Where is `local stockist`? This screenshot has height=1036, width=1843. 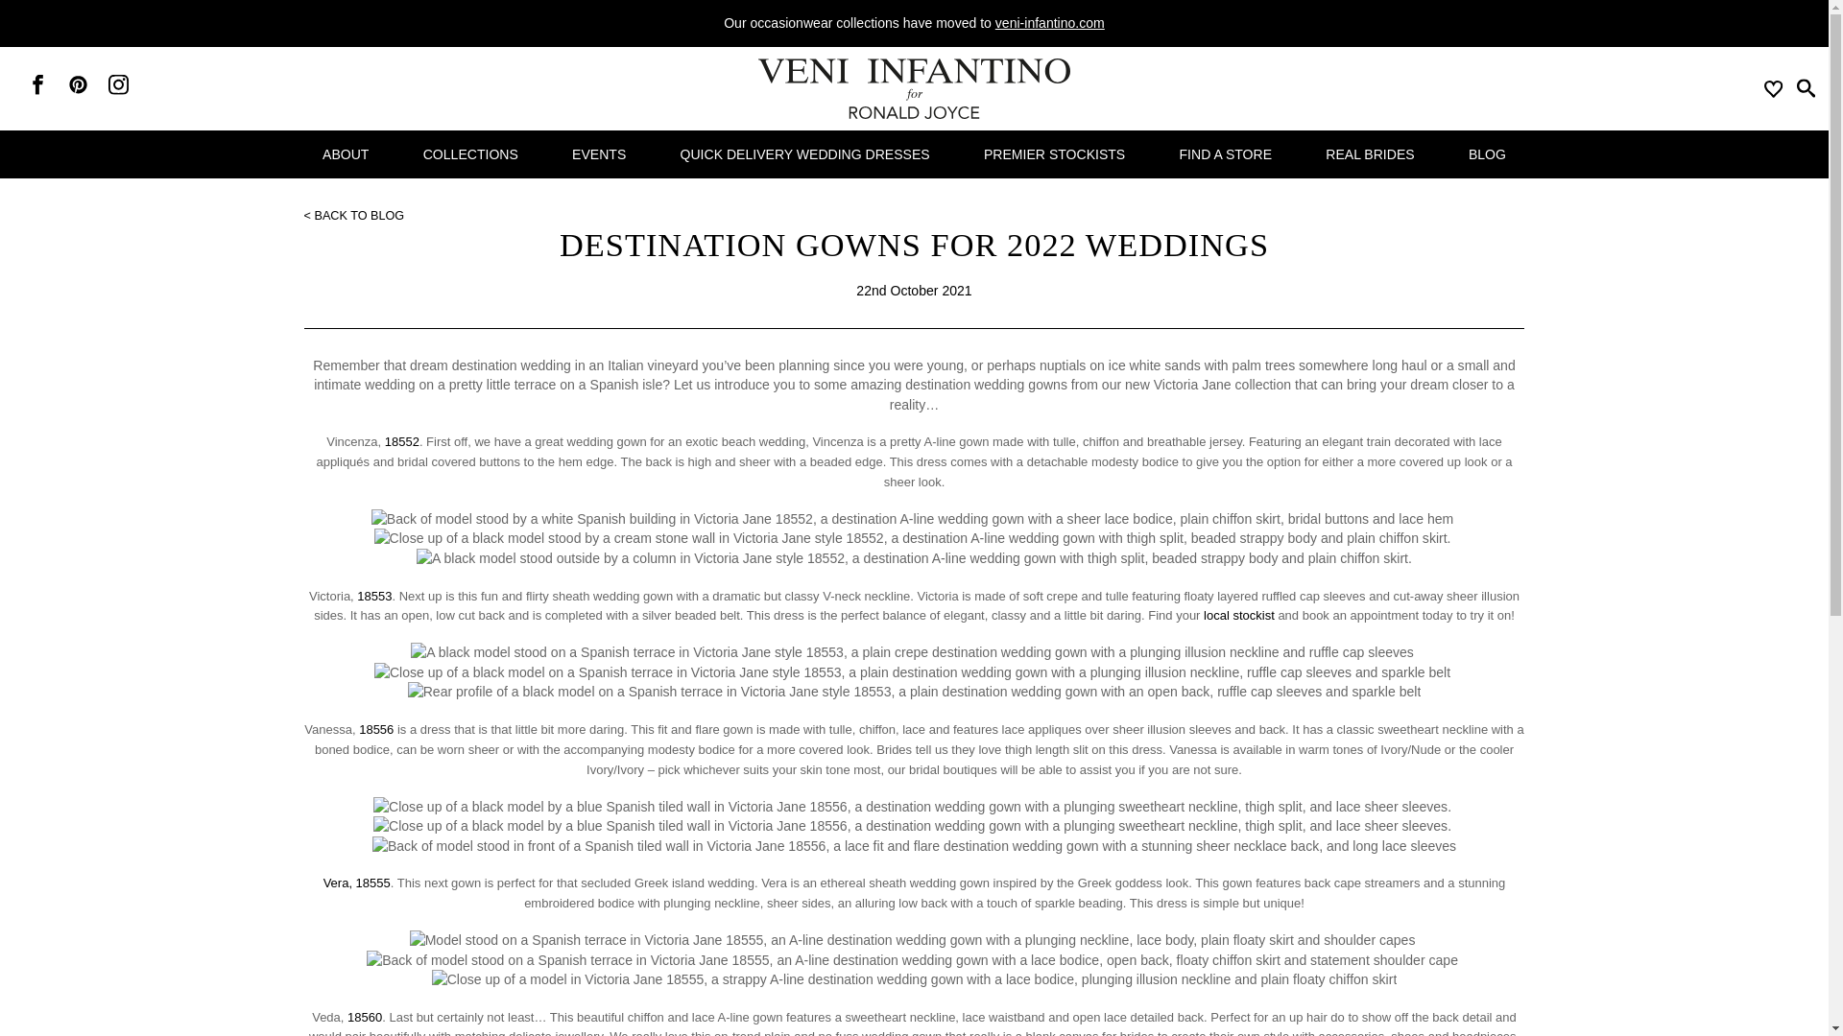 local stockist is located at coordinates (1238, 615).